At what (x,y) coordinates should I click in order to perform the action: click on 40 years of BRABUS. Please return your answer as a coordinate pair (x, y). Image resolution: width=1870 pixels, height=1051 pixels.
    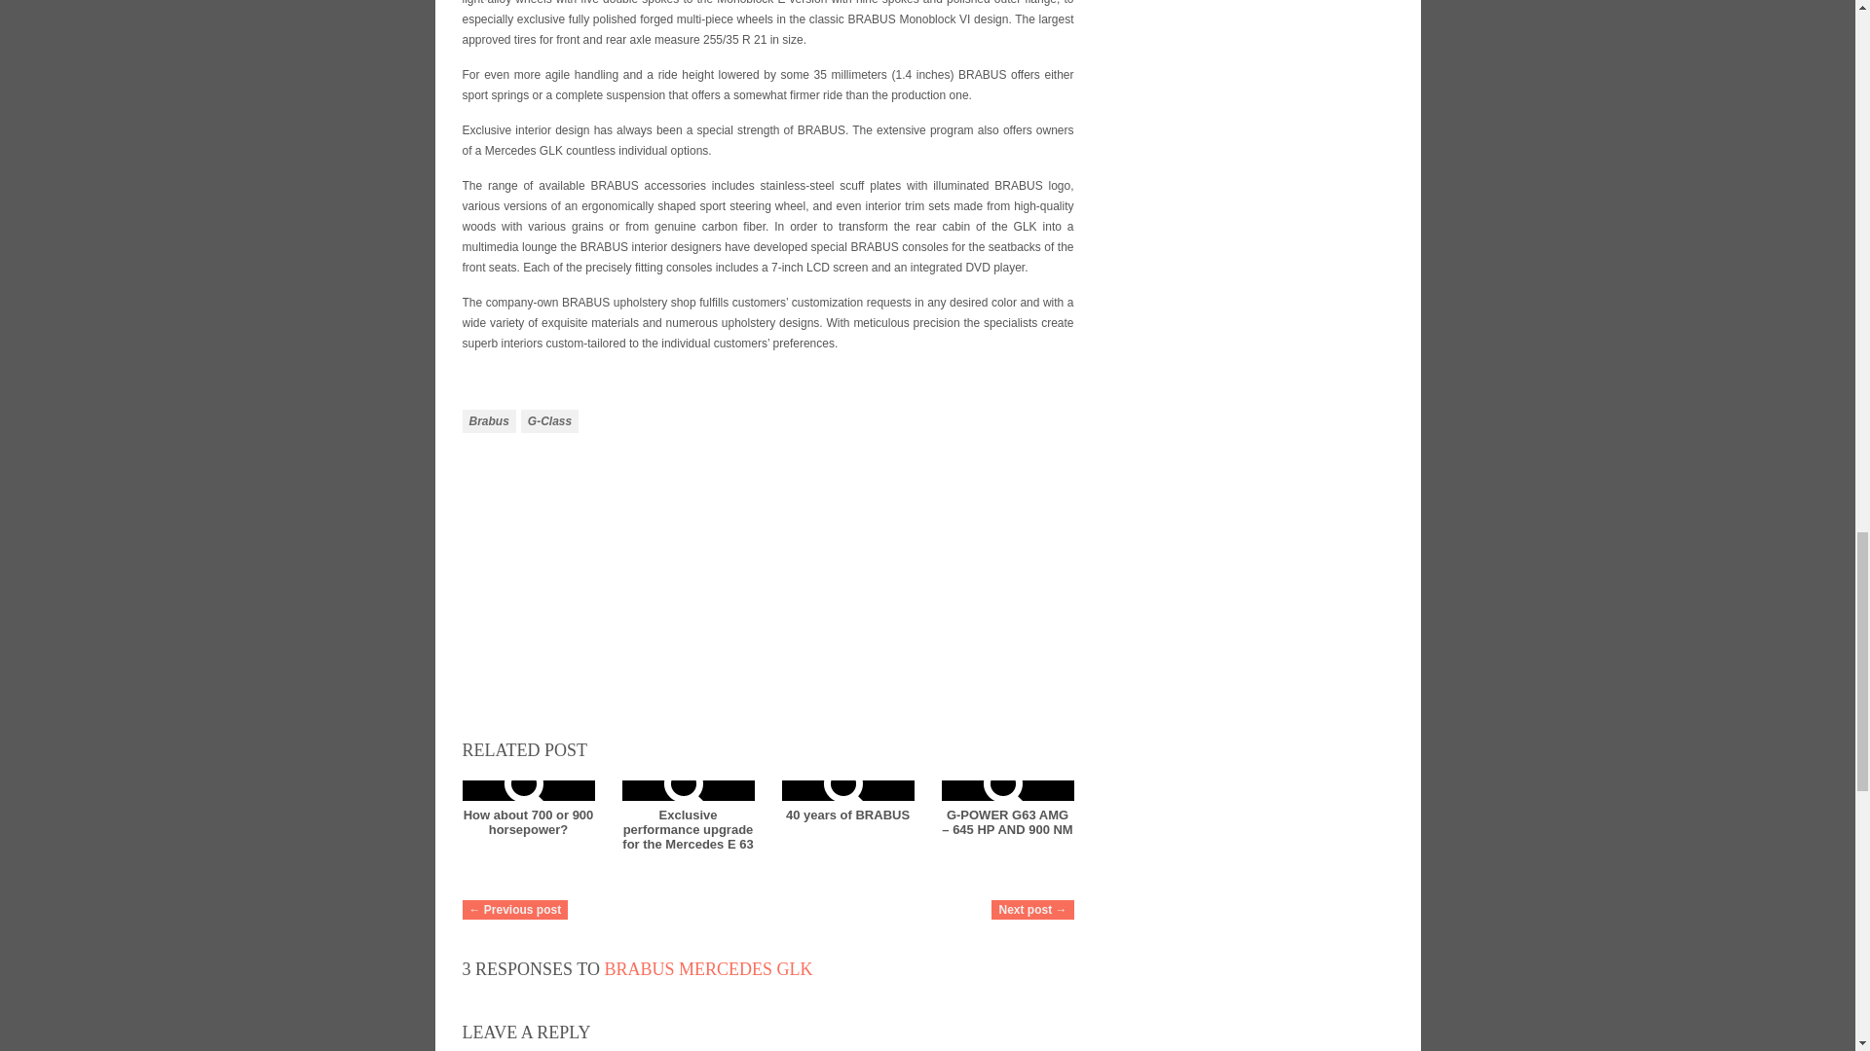
    Looking at the image, I should click on (847, 815).